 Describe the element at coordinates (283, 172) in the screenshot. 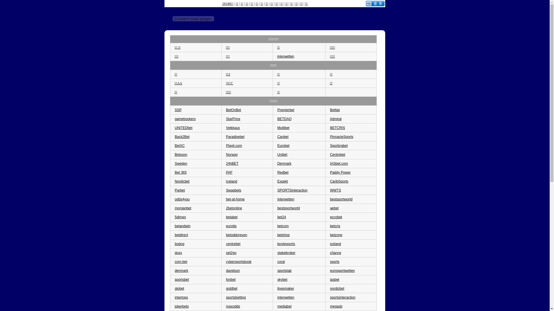

I see `Redbet` at that location.